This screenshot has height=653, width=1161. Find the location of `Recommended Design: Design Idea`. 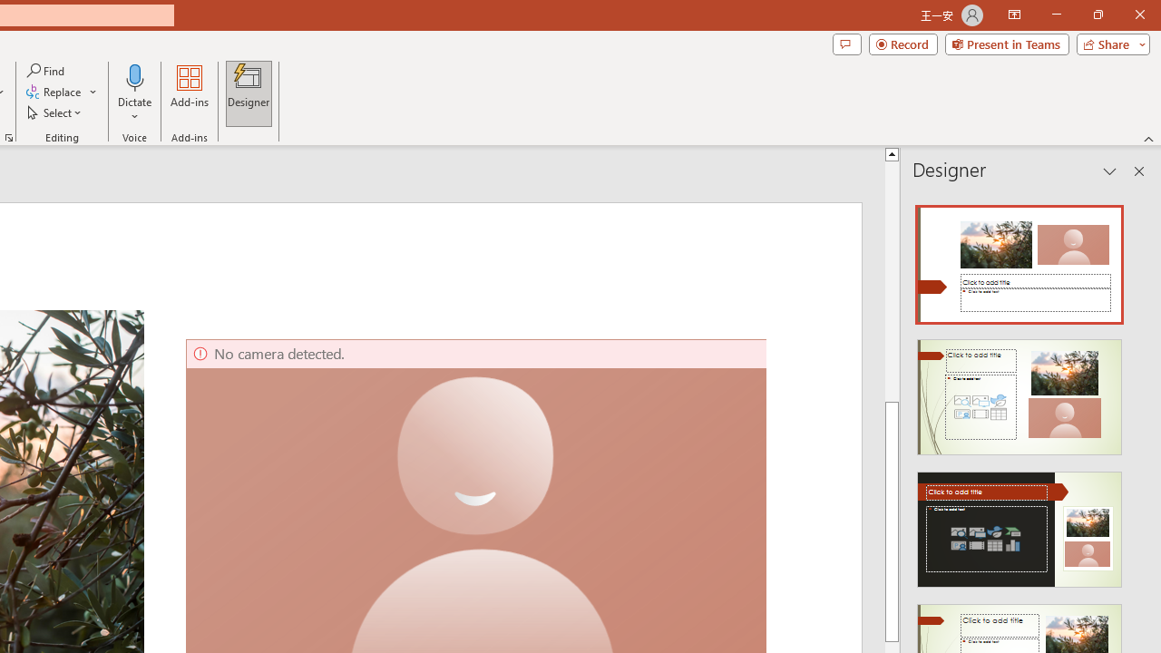

Recommended Design: Design Idea is located at coordinates (1020, 259).